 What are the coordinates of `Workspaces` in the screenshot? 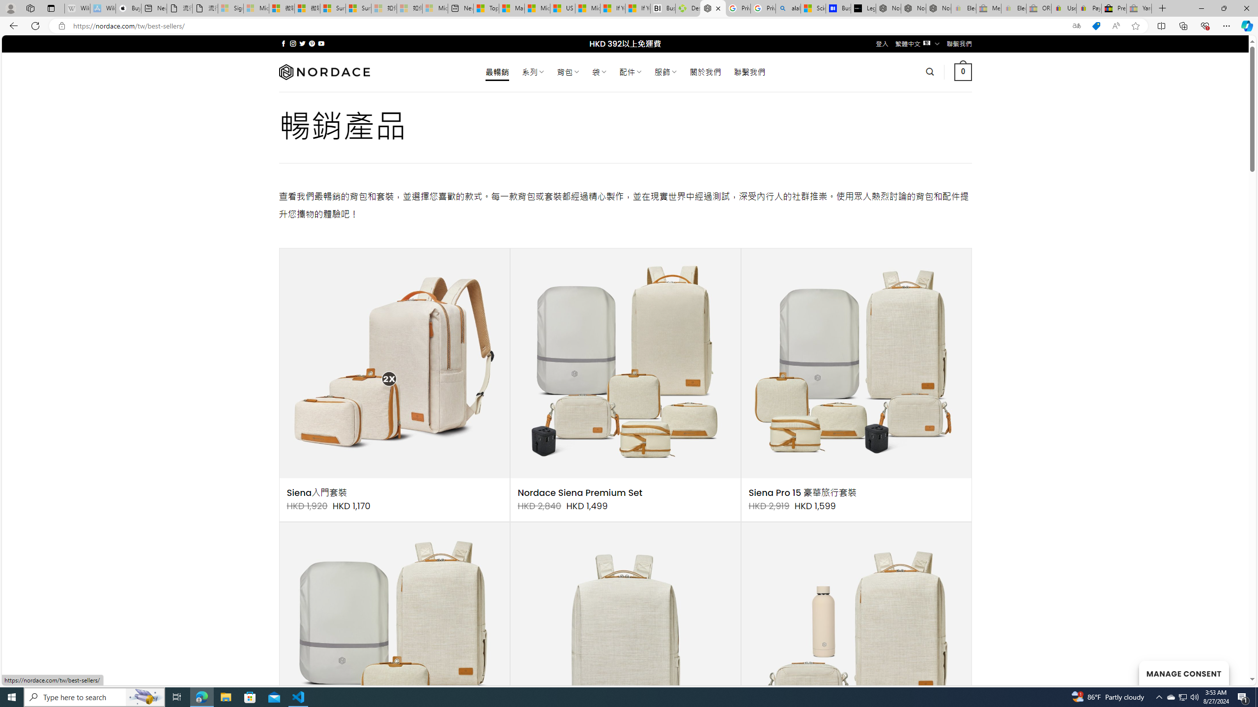 It's located at (30, 8).